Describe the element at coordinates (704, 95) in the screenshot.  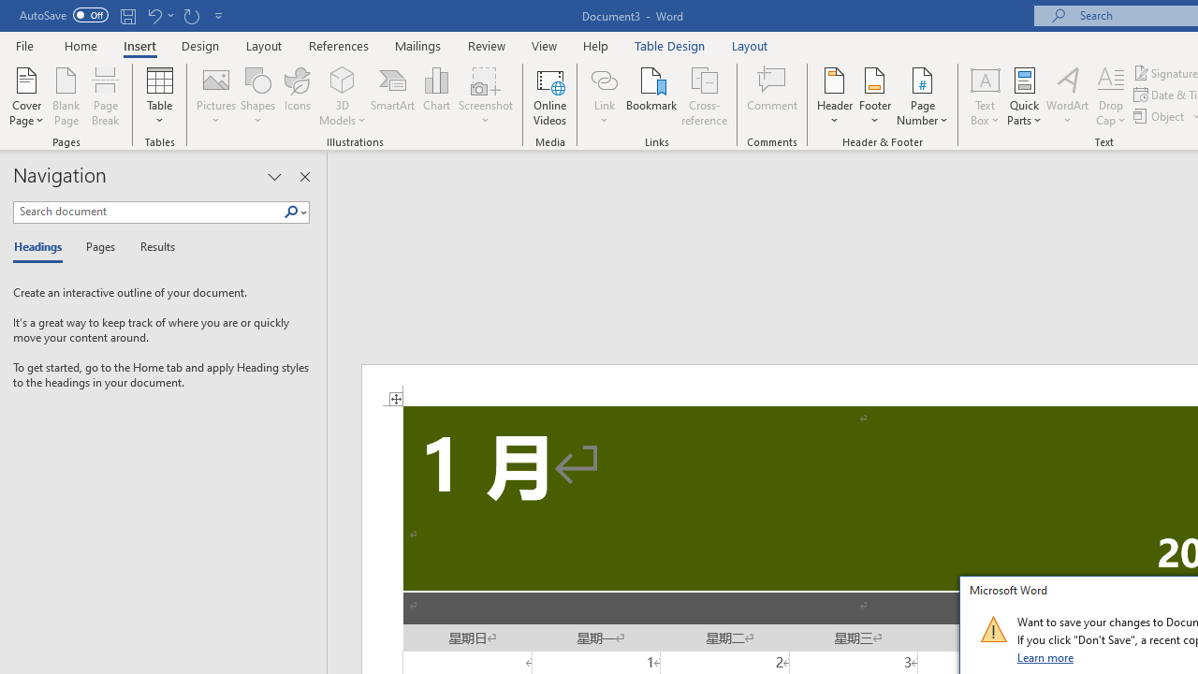
I see `Cross-reference...` at that location.